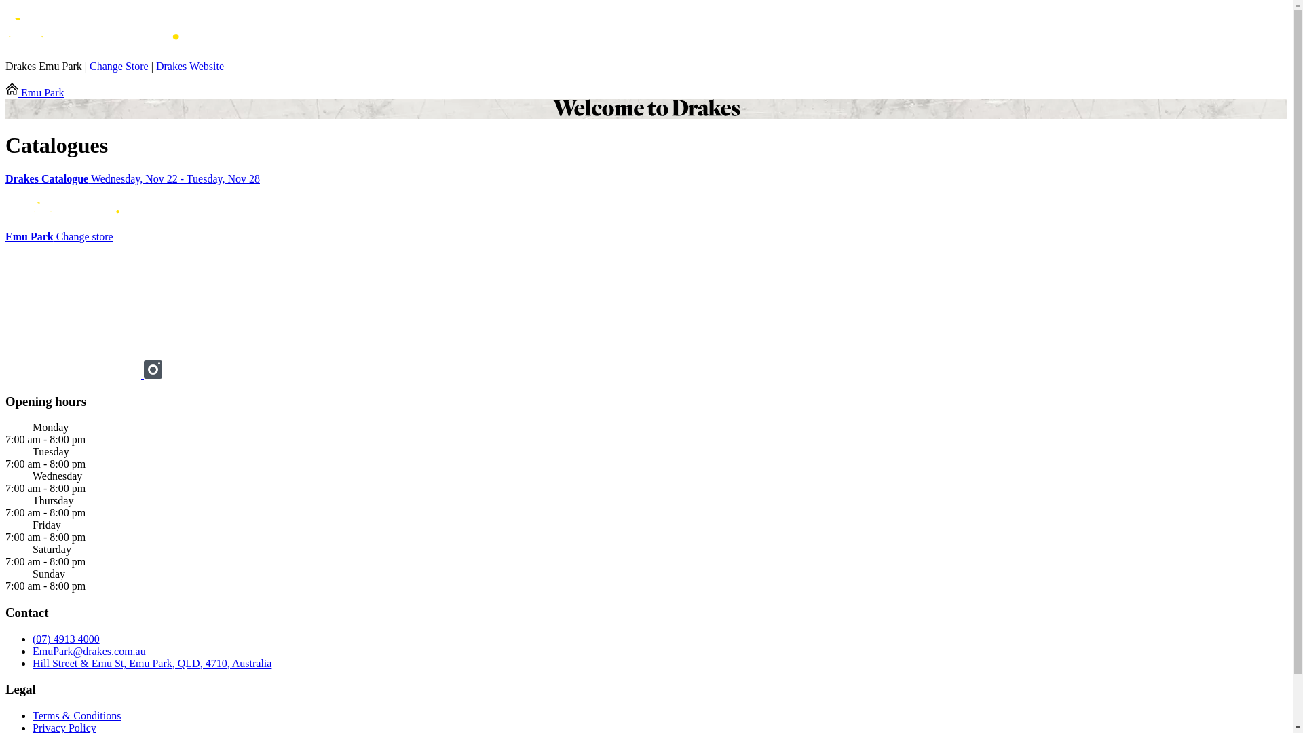 The width and height of the screenshot is (1303, 733). Describe the element at coordinates (67, 639) in the screenshot. I see `(07) 4913 4000` at that location.